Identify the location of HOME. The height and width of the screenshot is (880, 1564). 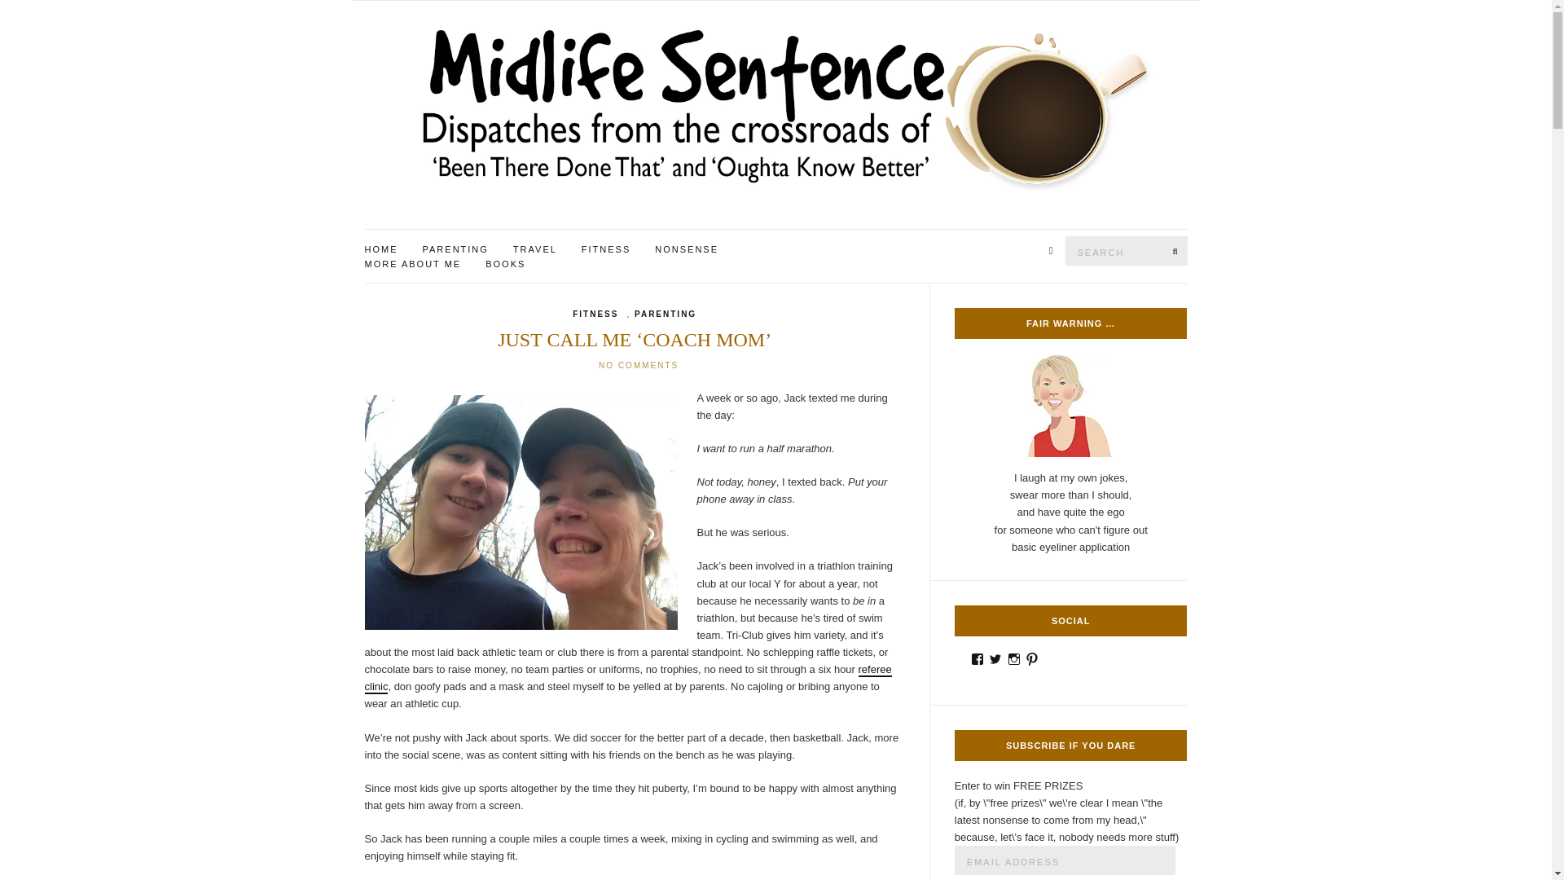
(381, 250).